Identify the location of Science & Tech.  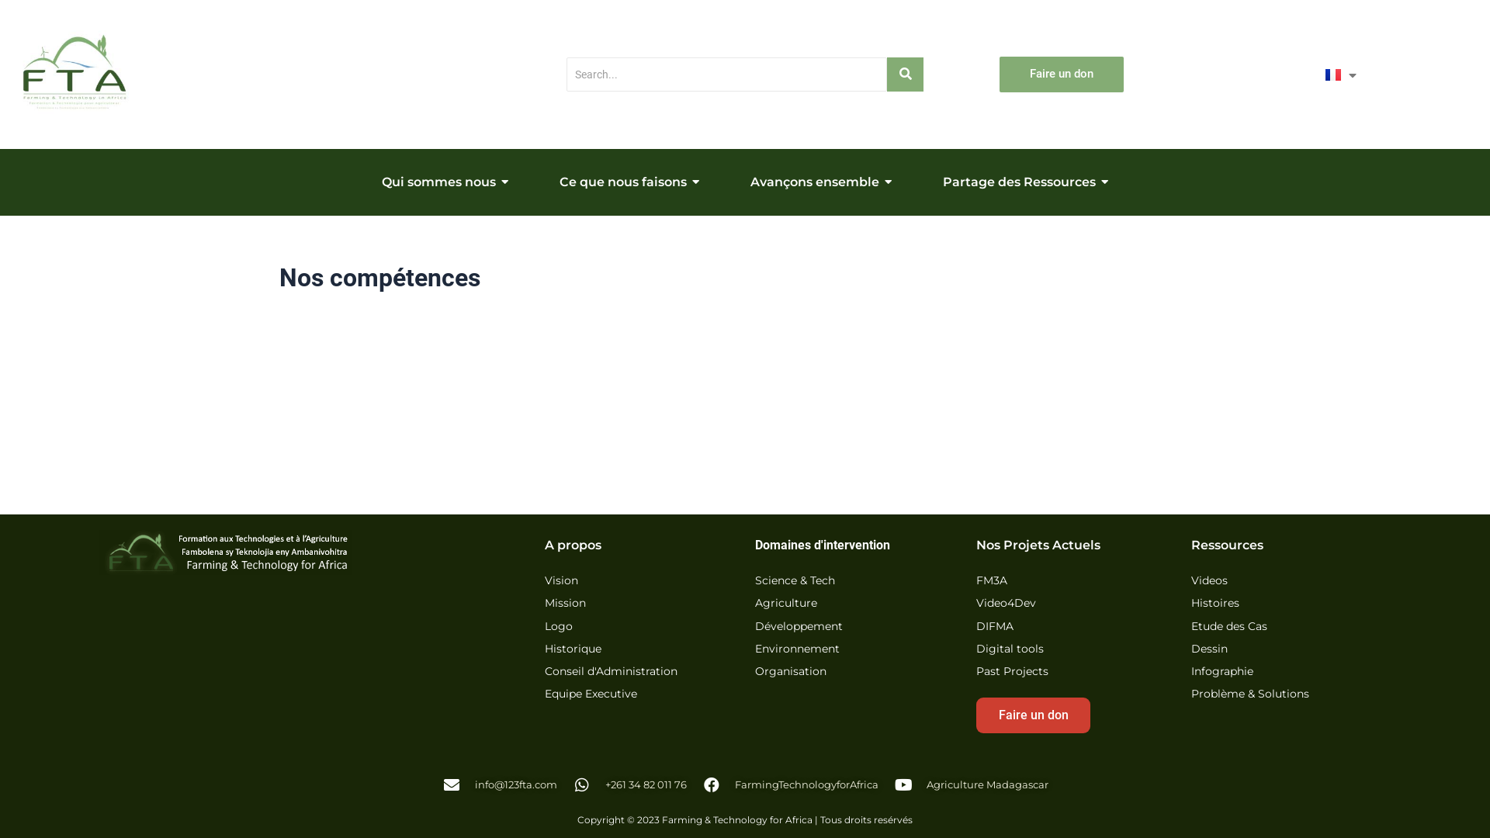
(795, 582).